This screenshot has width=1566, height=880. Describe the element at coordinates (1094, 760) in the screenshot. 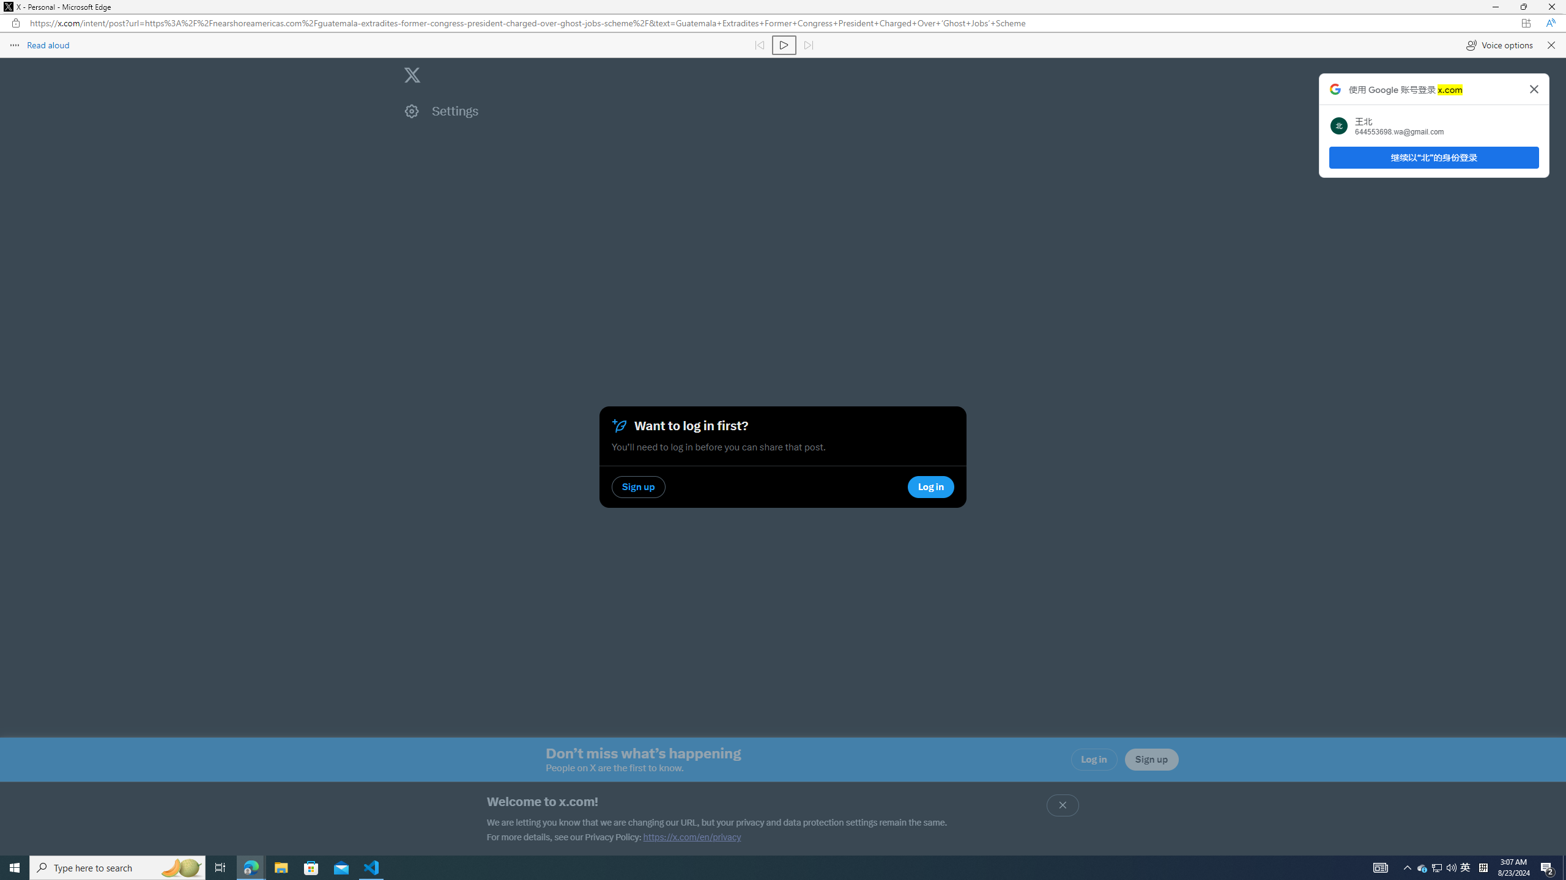

I see `Log in` at that location.